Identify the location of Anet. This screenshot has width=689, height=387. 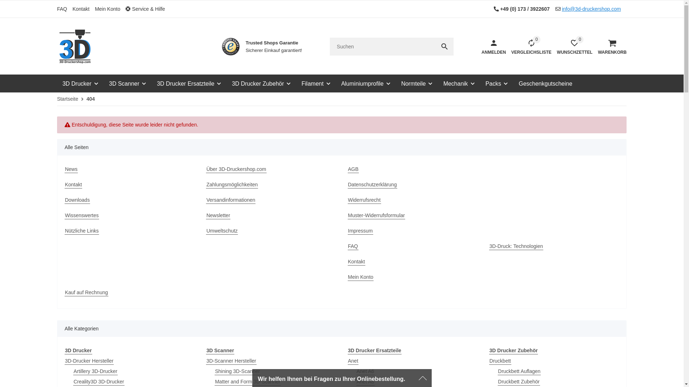
(353, 361).